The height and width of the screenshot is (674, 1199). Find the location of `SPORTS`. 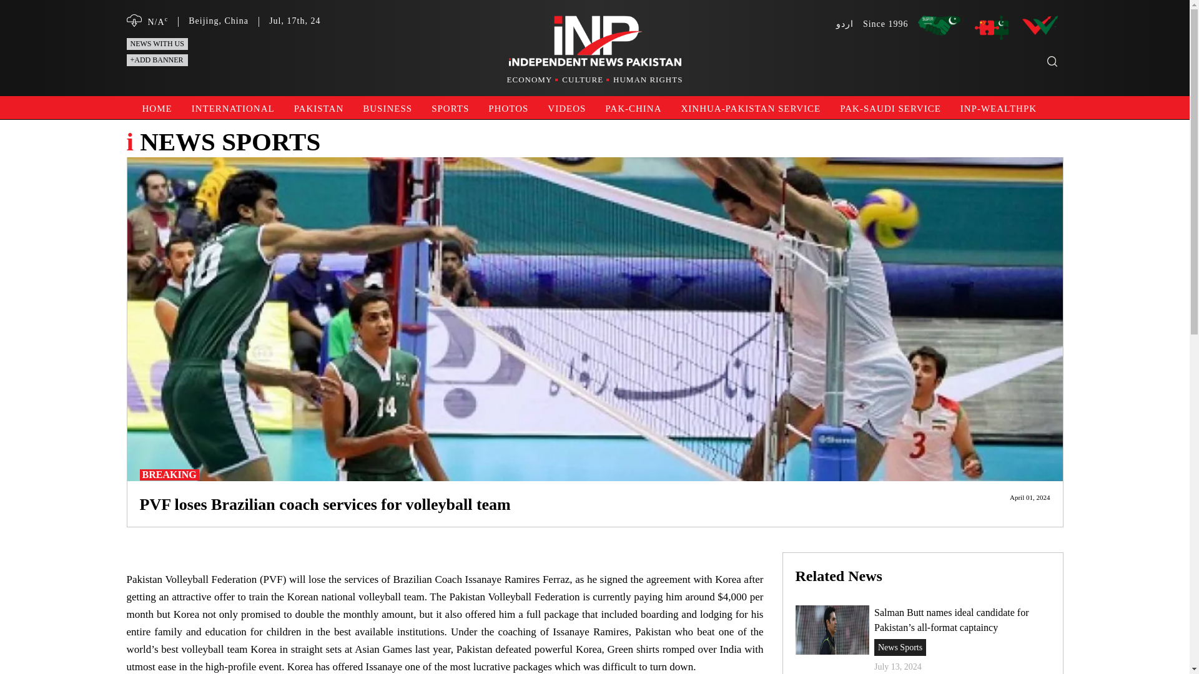

SPORTS is located at coordinates (448, 107).